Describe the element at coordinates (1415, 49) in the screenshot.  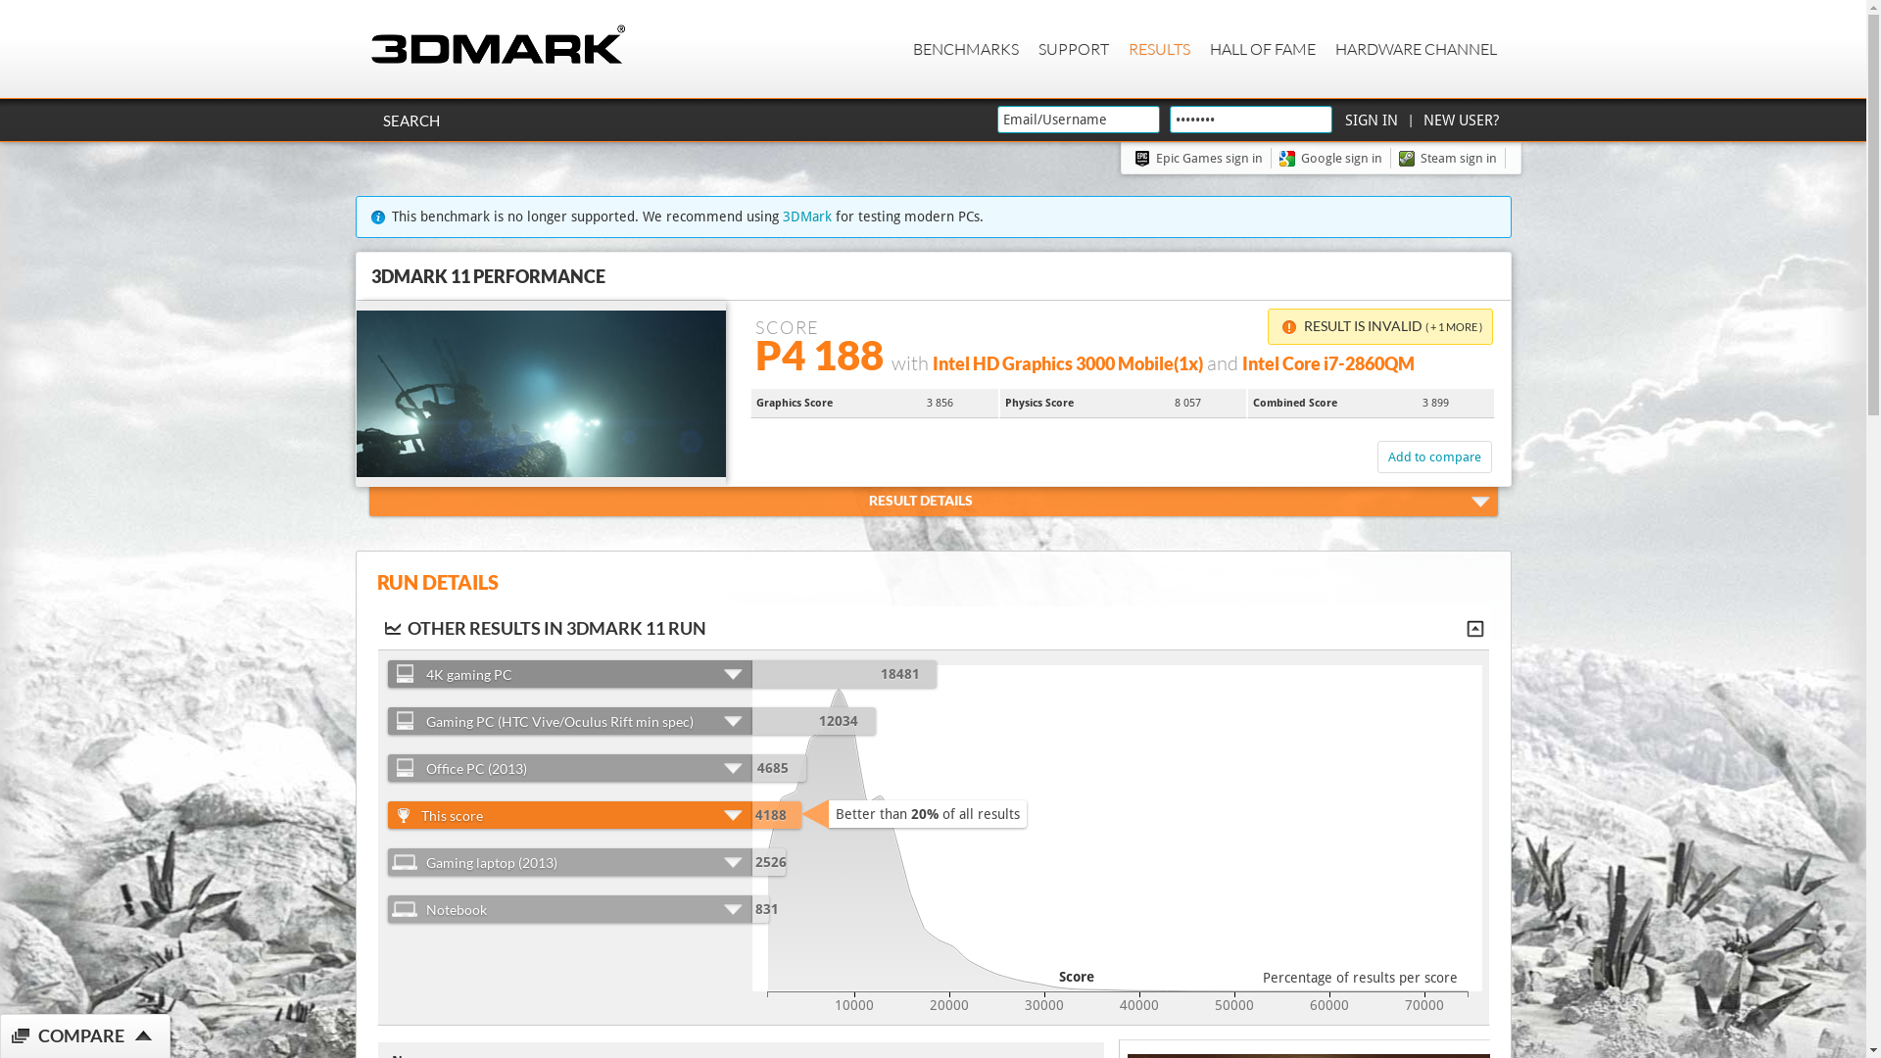
I see `HARDWARE CHANNEL` at that location.